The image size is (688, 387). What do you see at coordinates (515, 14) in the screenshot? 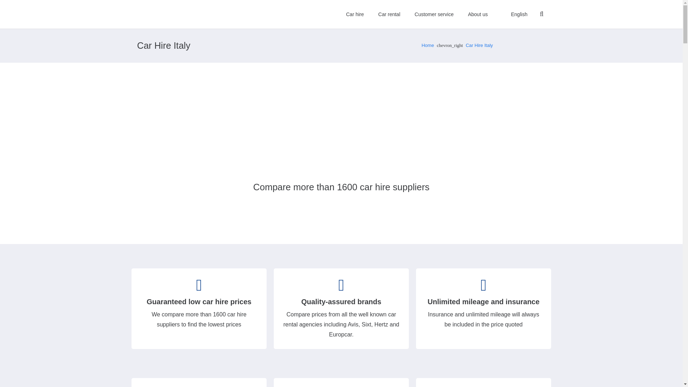
I see `English` at bounding box center [515, 14].